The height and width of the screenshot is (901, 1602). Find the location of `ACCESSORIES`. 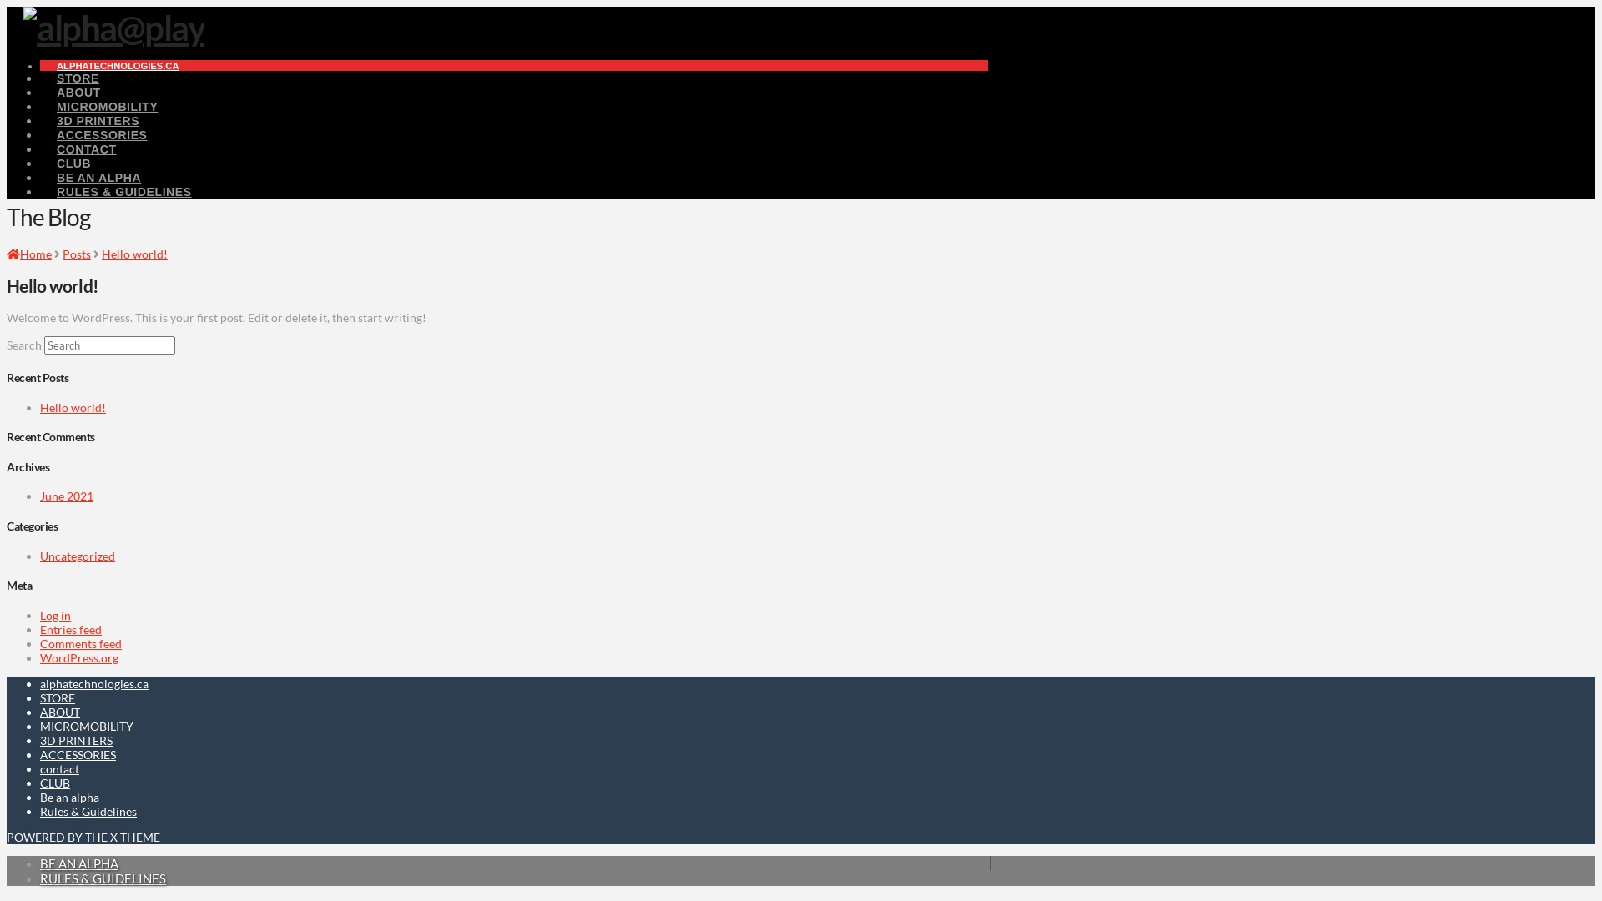

ACCESSORIES is located at coordinates (78, 754).